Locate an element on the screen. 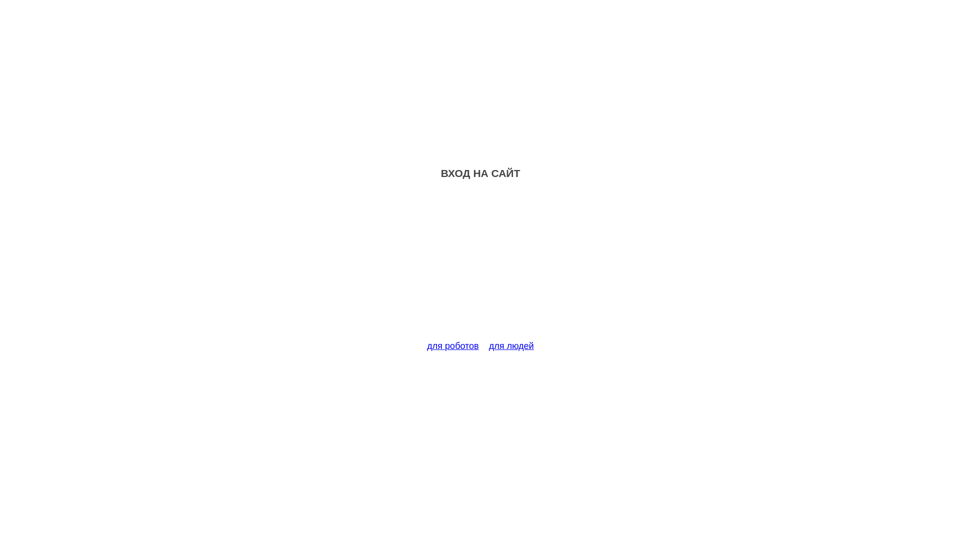 The height and width of the screenshot is (540, 961). Advertisement is located at coordinates (480, 266).